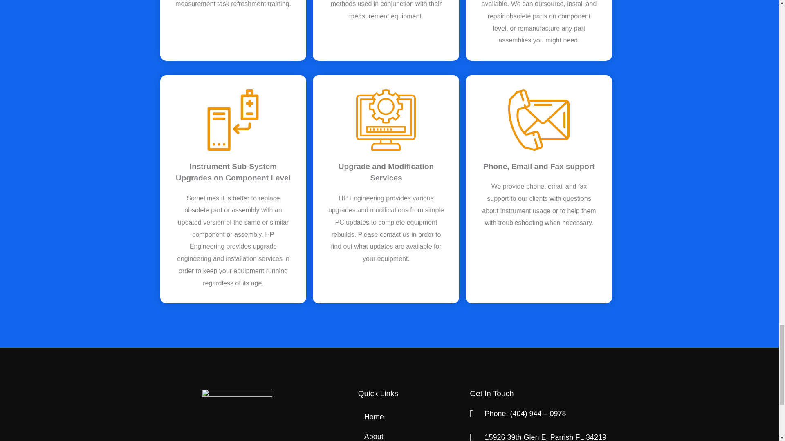 The image size is (785, 441). What do you see at coordinates (410, 416) in the screenshot?
I see `Home` at bounding box center [410, 416].